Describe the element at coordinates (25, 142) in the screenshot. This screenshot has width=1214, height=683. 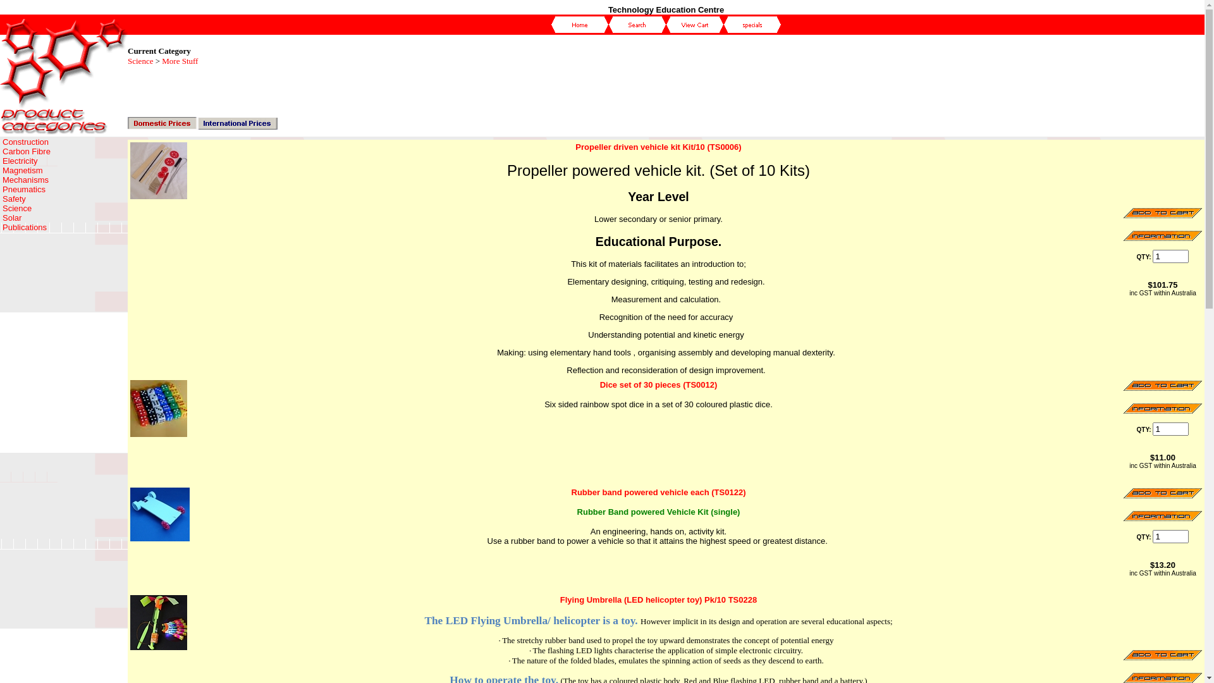
I see `Construction` at that location.